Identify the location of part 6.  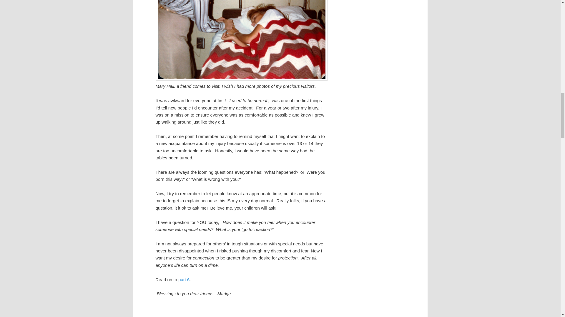
(184, 279).